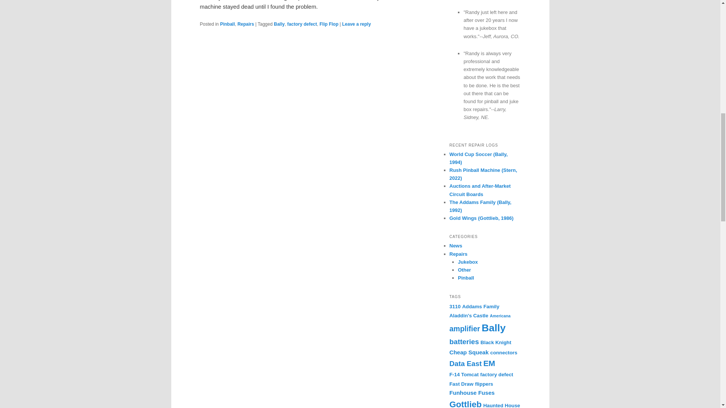 The height and width of the screenshot is (408, 726). What do you see at coordinates (458, 254) in the screenshot?
I see `Repairs` at bounding box center [458, 254].